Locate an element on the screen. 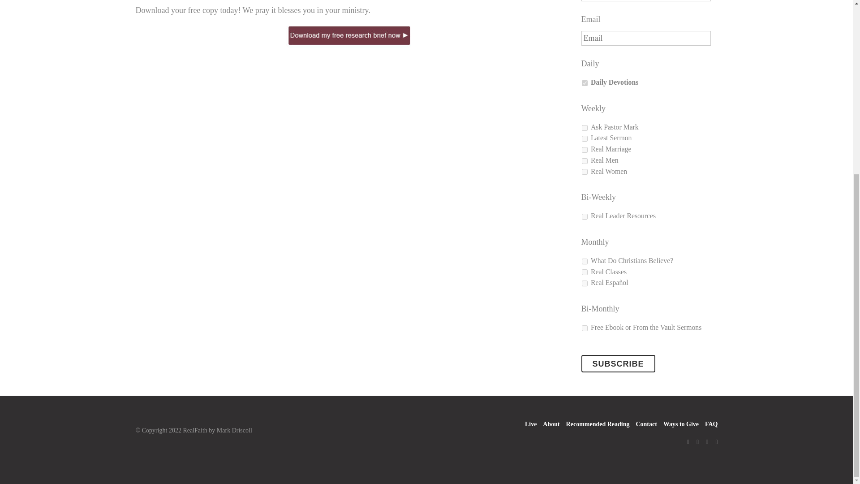 The width and height of the screenshot is (860, 484). Ask Pastor Mark is located at coordinates (584, 127).